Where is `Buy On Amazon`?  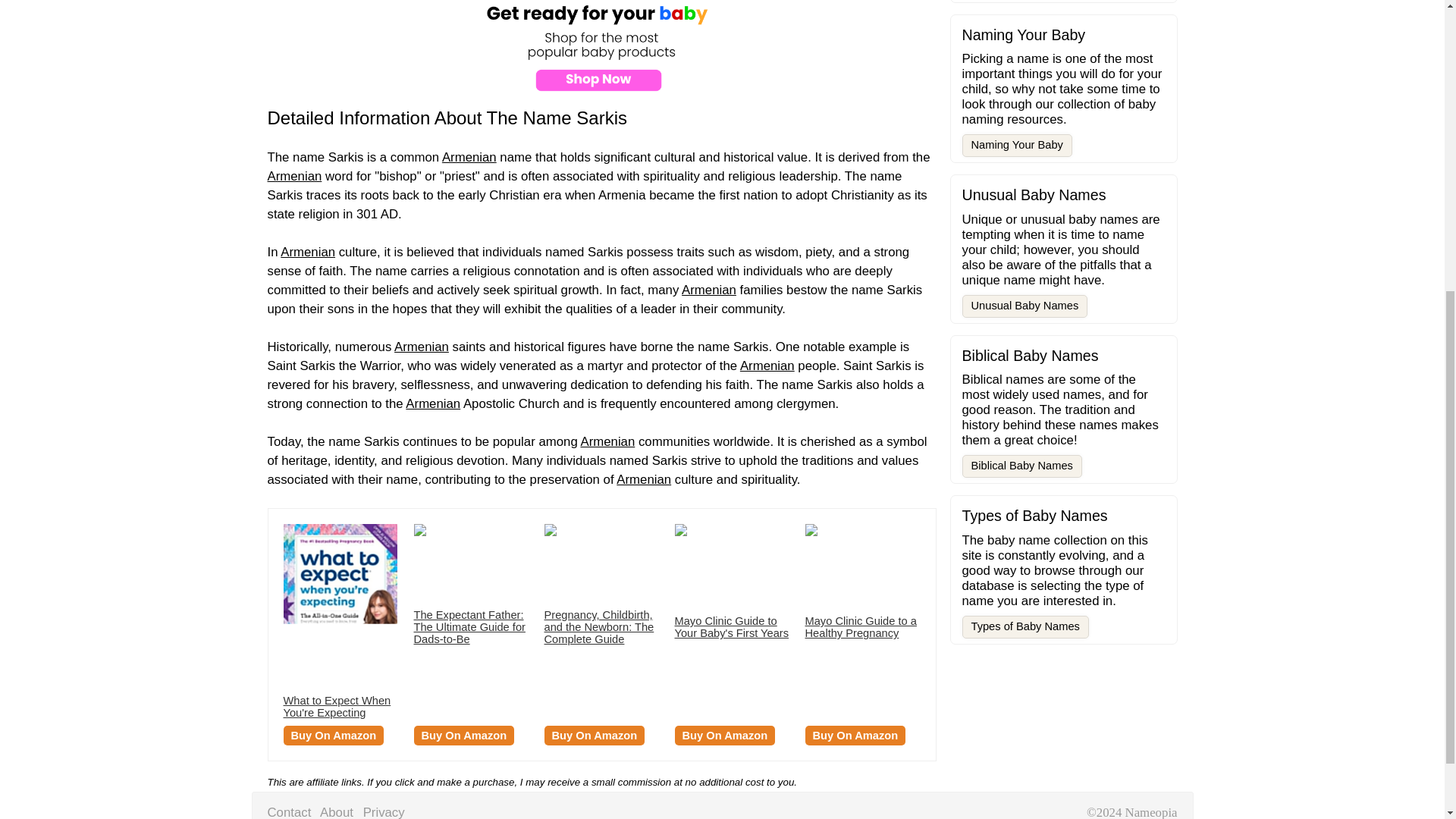
Buy On Amazon is located at coordinates (464, 735).